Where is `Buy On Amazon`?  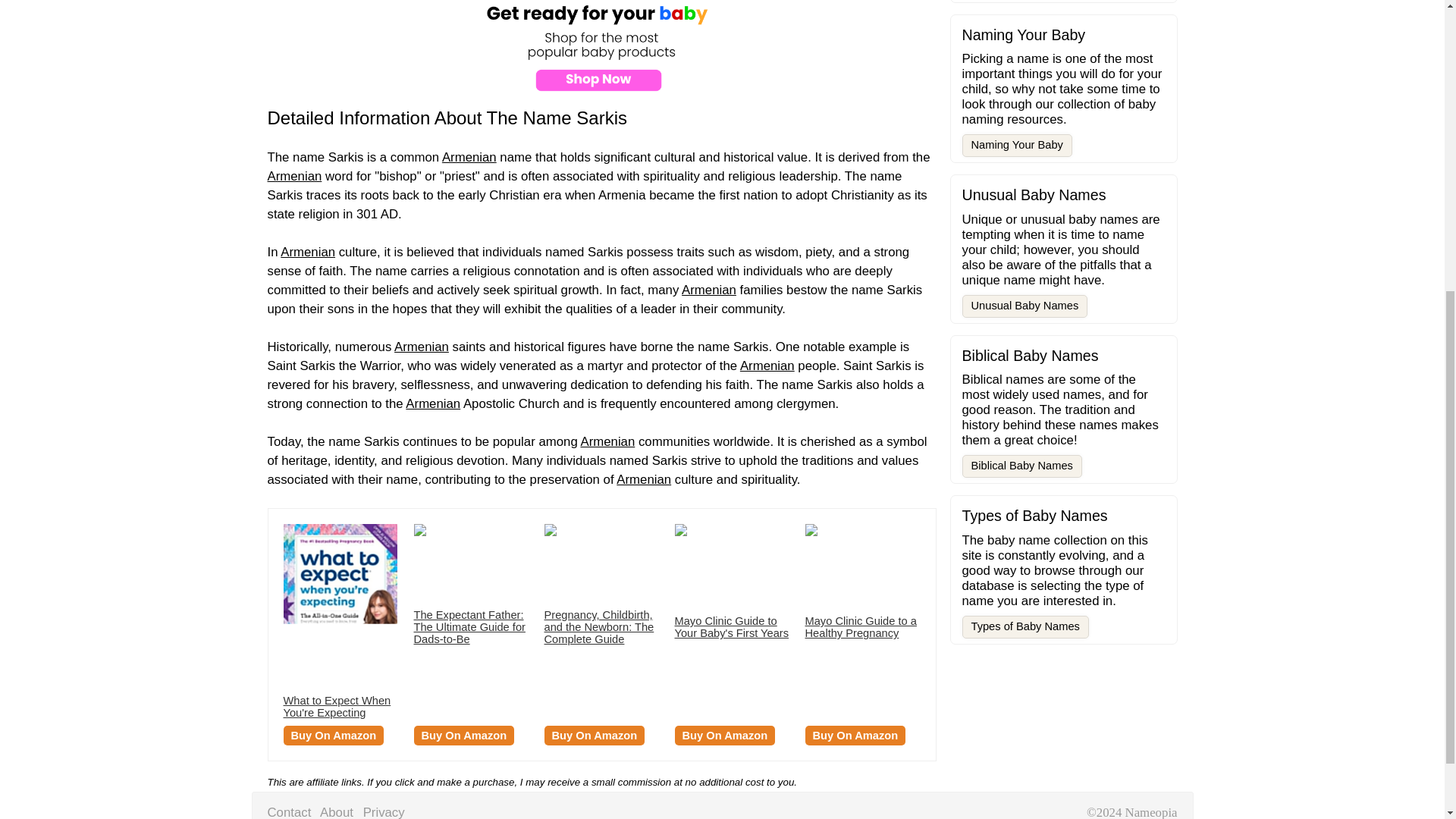
Buy On Amazon is located at coordinates (464, 735).